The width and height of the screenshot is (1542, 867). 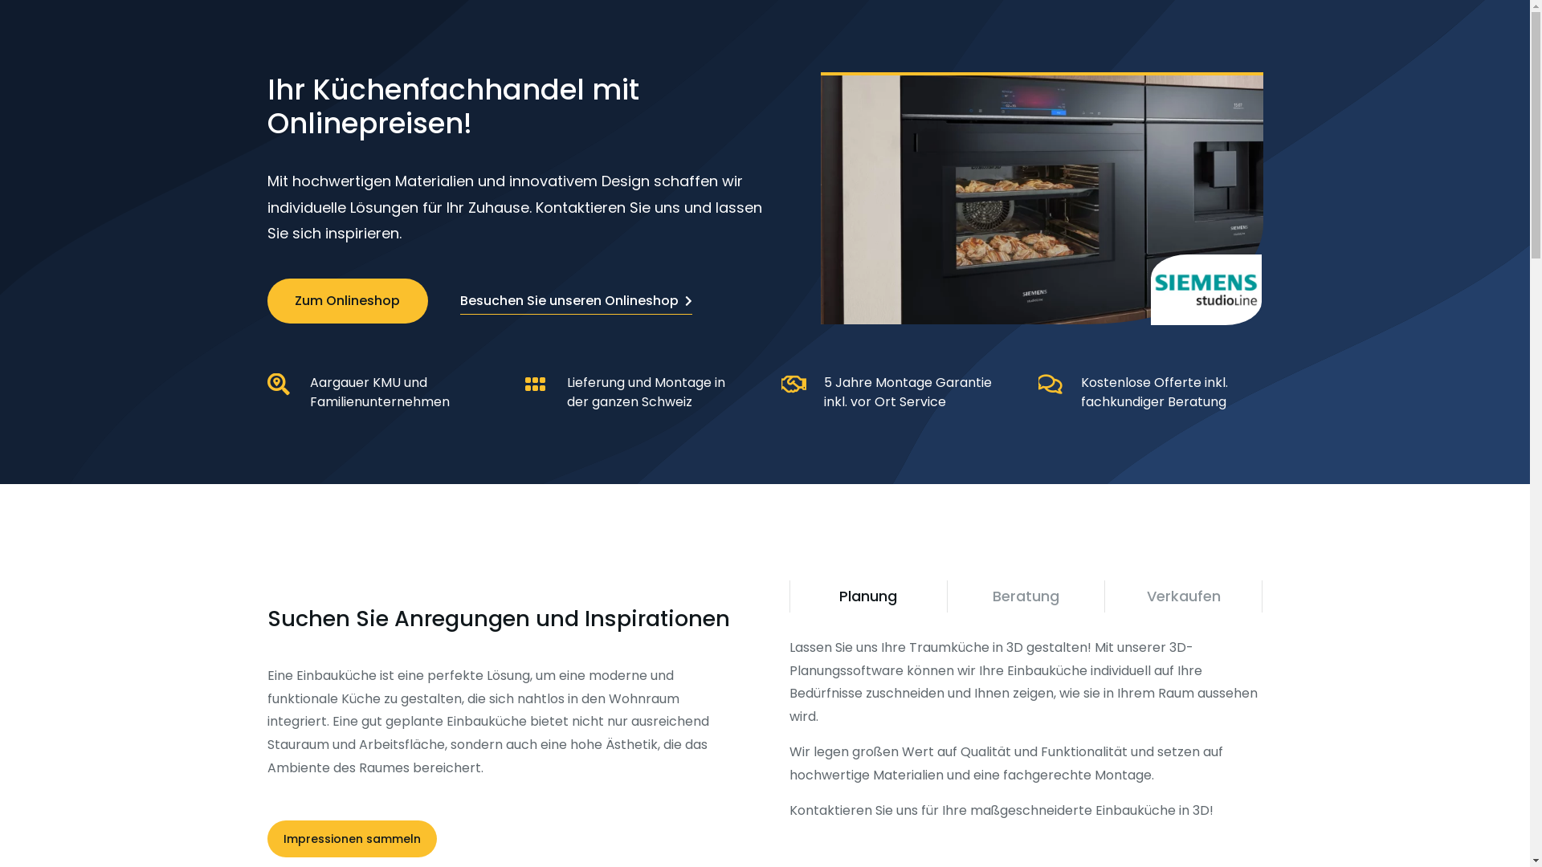 What do you see at coordinates (575, 301) in the screenshot?
I see `Besuchen Sie unseren Onlineshop` at bounding box center [575, 301].